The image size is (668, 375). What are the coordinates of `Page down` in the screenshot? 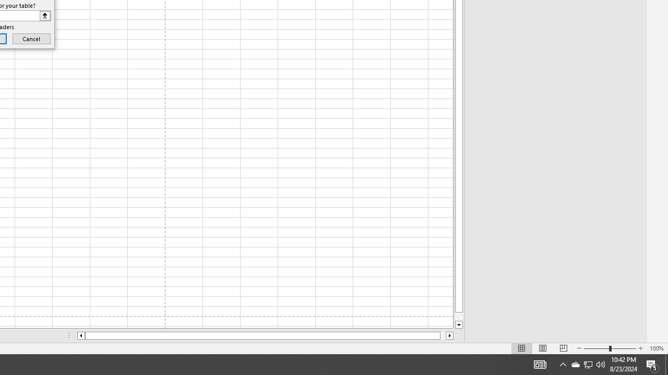 It's located at (459, 317).